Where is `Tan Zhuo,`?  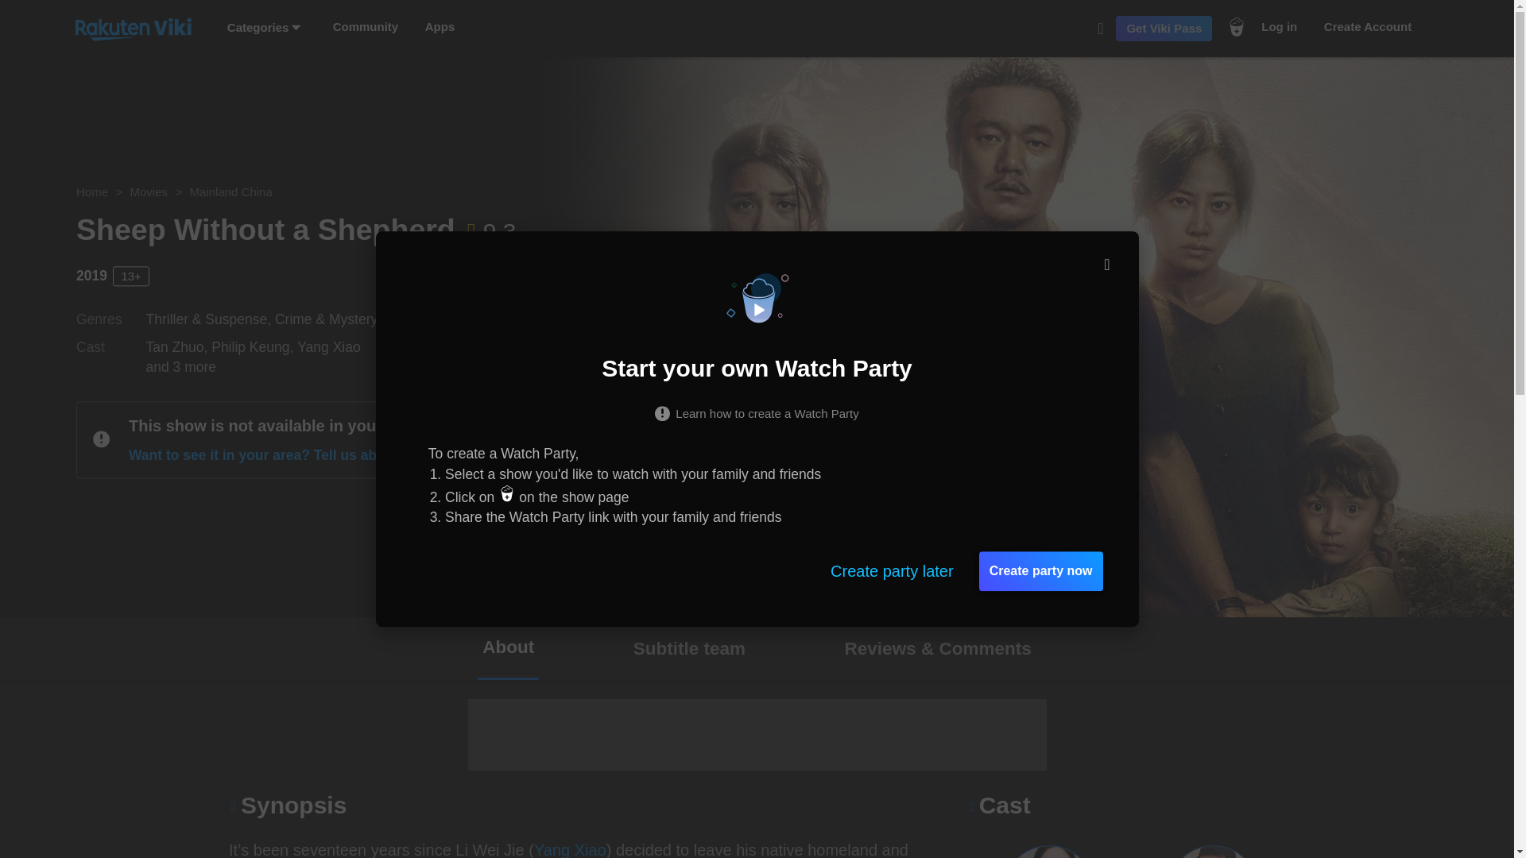
Tan Zhuo, is located at coordinates (179, 346).